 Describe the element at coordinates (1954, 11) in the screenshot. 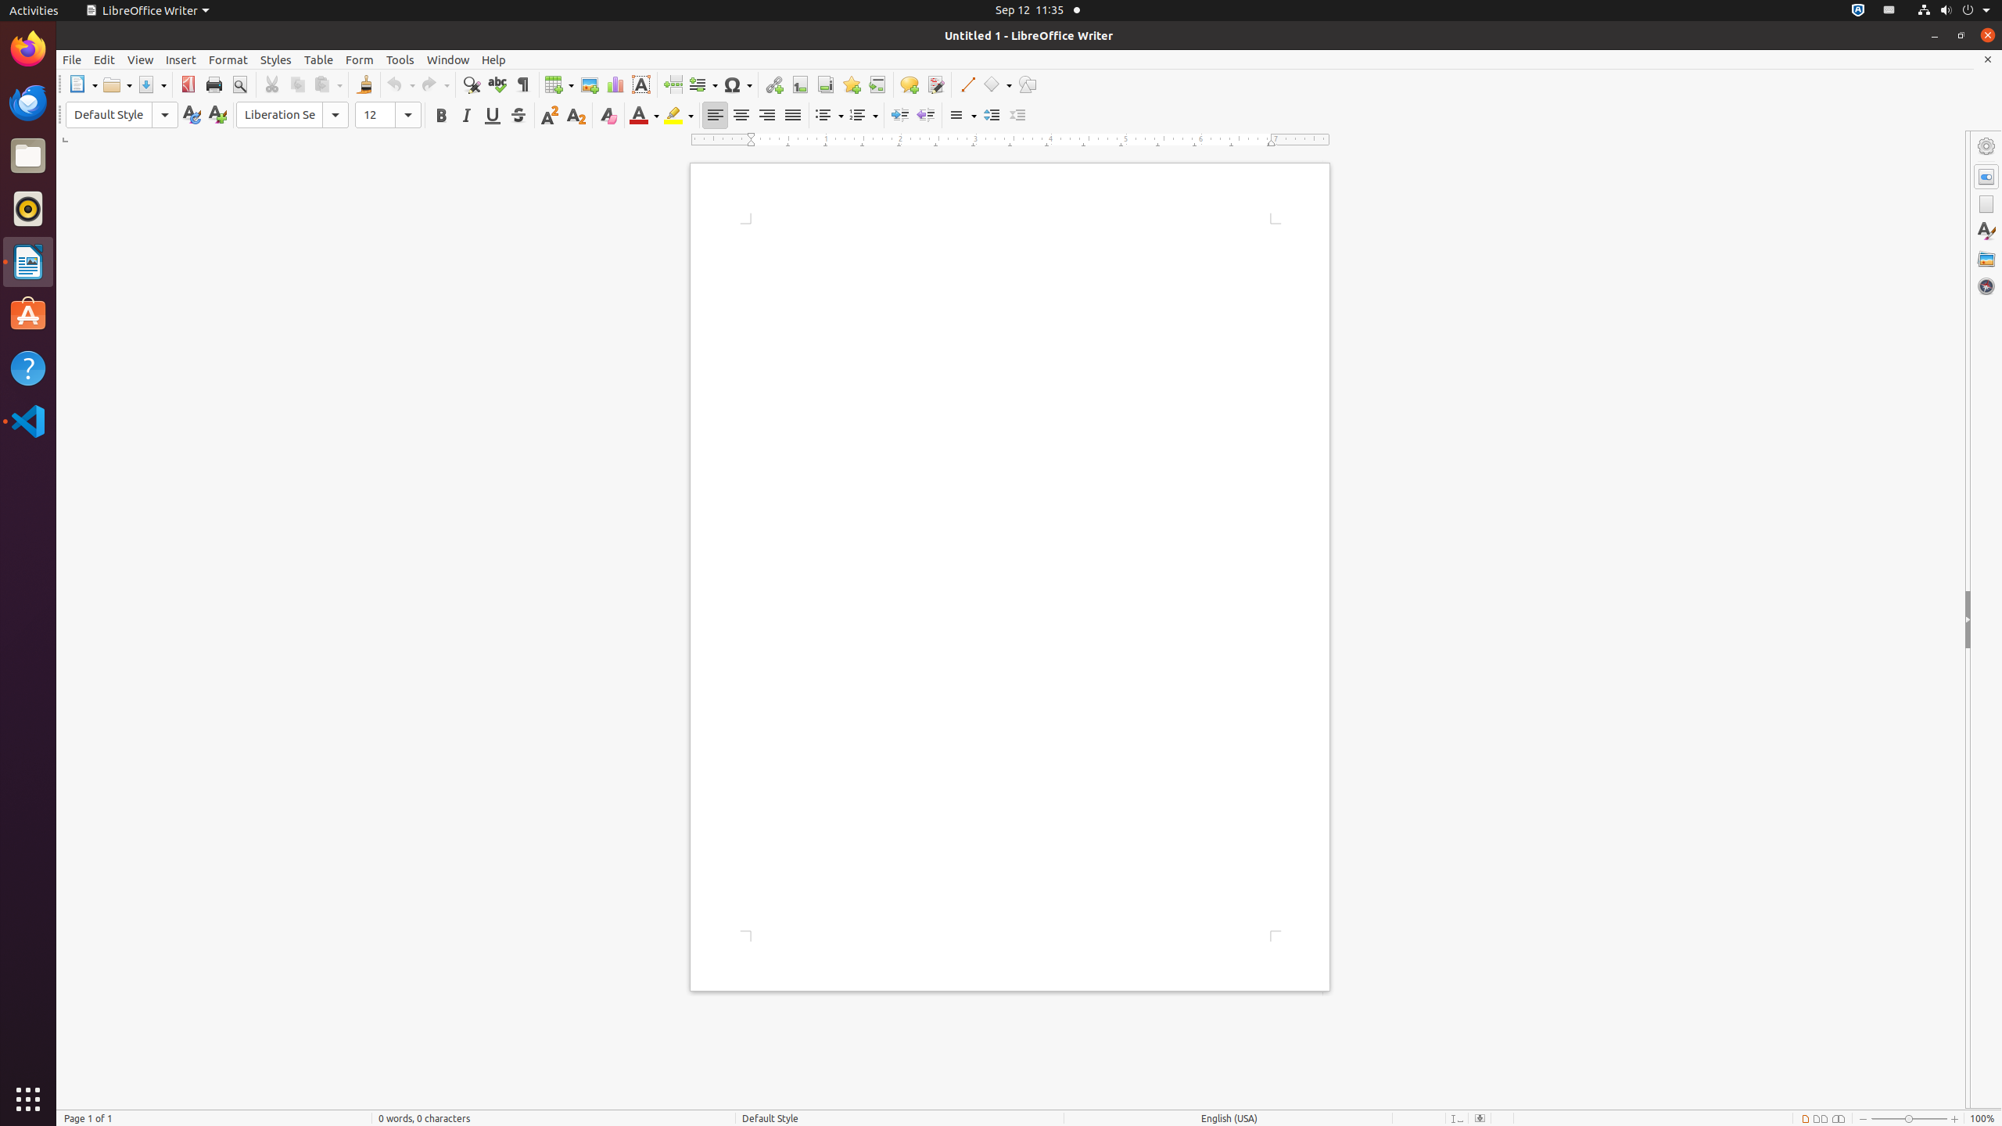

I see `System` at that location.